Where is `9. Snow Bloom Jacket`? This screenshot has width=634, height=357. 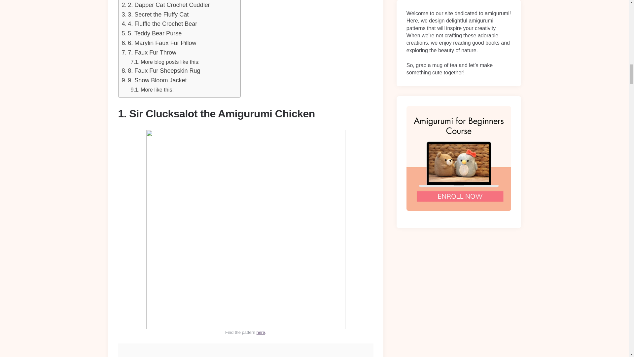 9. Snow Bloom Jacket is located at coordinates (154, 80).